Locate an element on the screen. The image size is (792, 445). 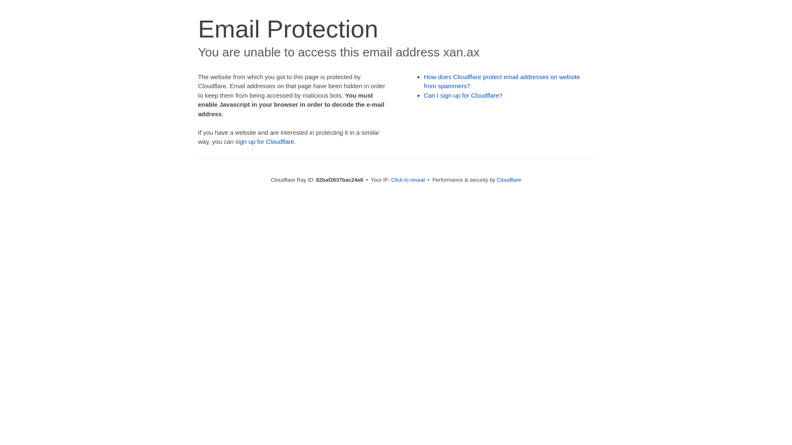
Can I sign up for Cloudflare? is located at coordinates (464, 96).